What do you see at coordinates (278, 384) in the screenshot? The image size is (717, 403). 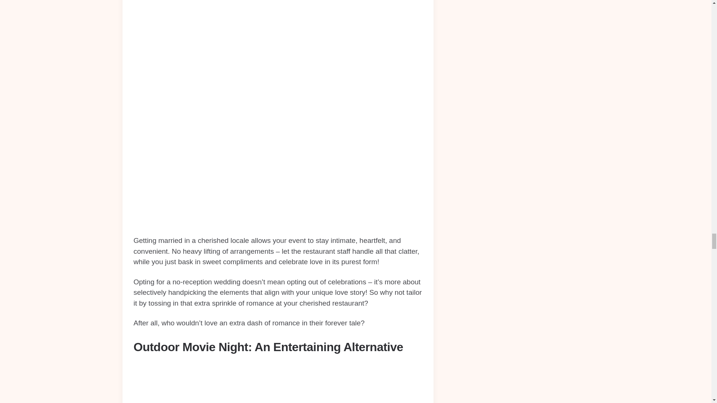 I see `Outdoor wedding movie night` at bounding box center [278, 384].